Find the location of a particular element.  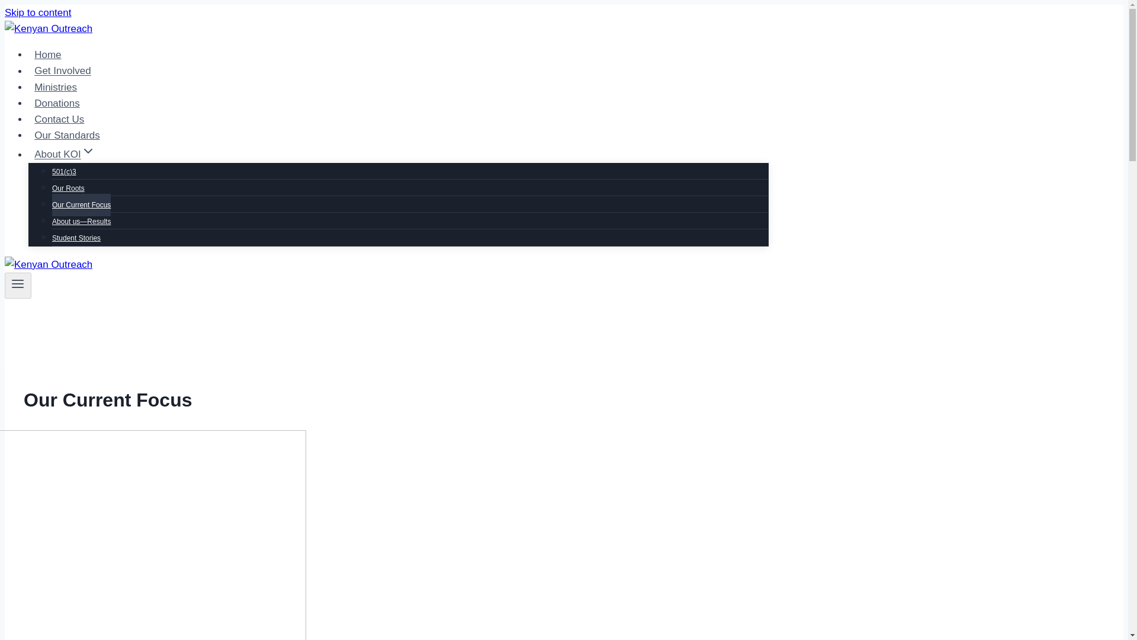

Donations is located at coordinates (57, 103).